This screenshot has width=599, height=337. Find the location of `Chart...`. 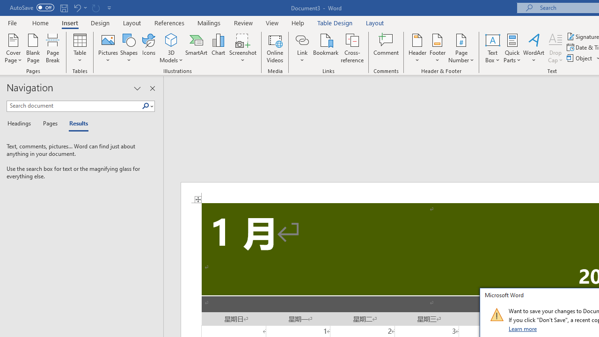

Chart... is located at coordinates (218, 48).